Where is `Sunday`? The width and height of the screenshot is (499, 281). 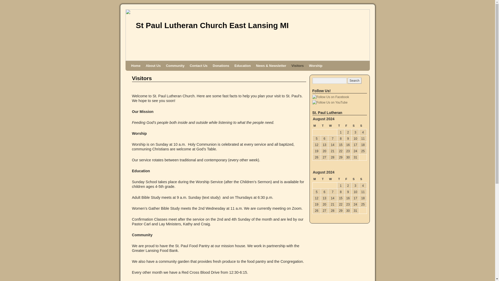 Sunday is located at coordinates (363, 125).